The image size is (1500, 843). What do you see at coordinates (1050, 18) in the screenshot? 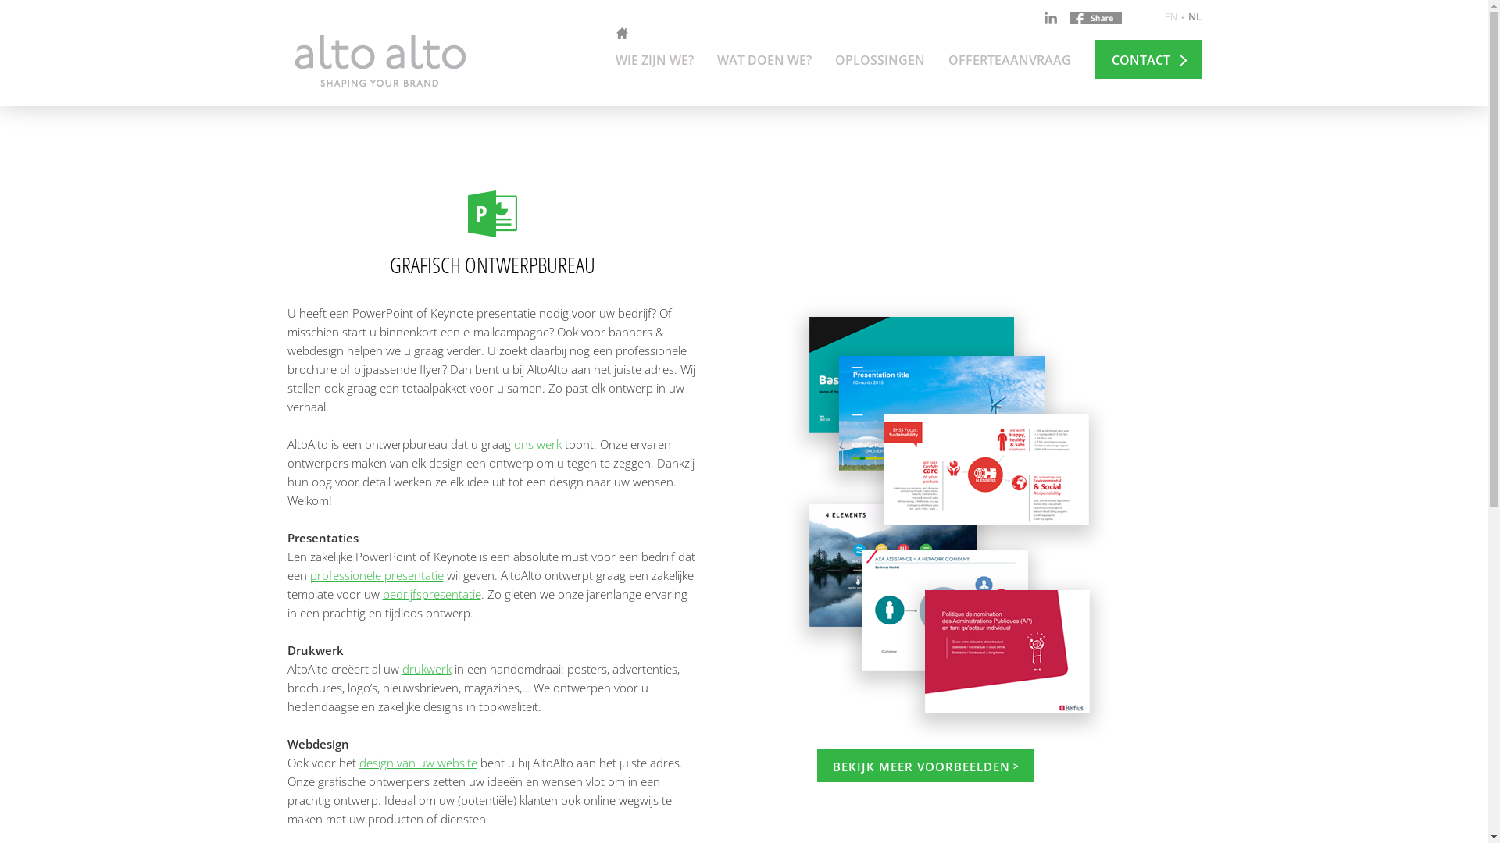
I see `Share AltoAlto On LinedIn` at bounding box center [1050, 18].